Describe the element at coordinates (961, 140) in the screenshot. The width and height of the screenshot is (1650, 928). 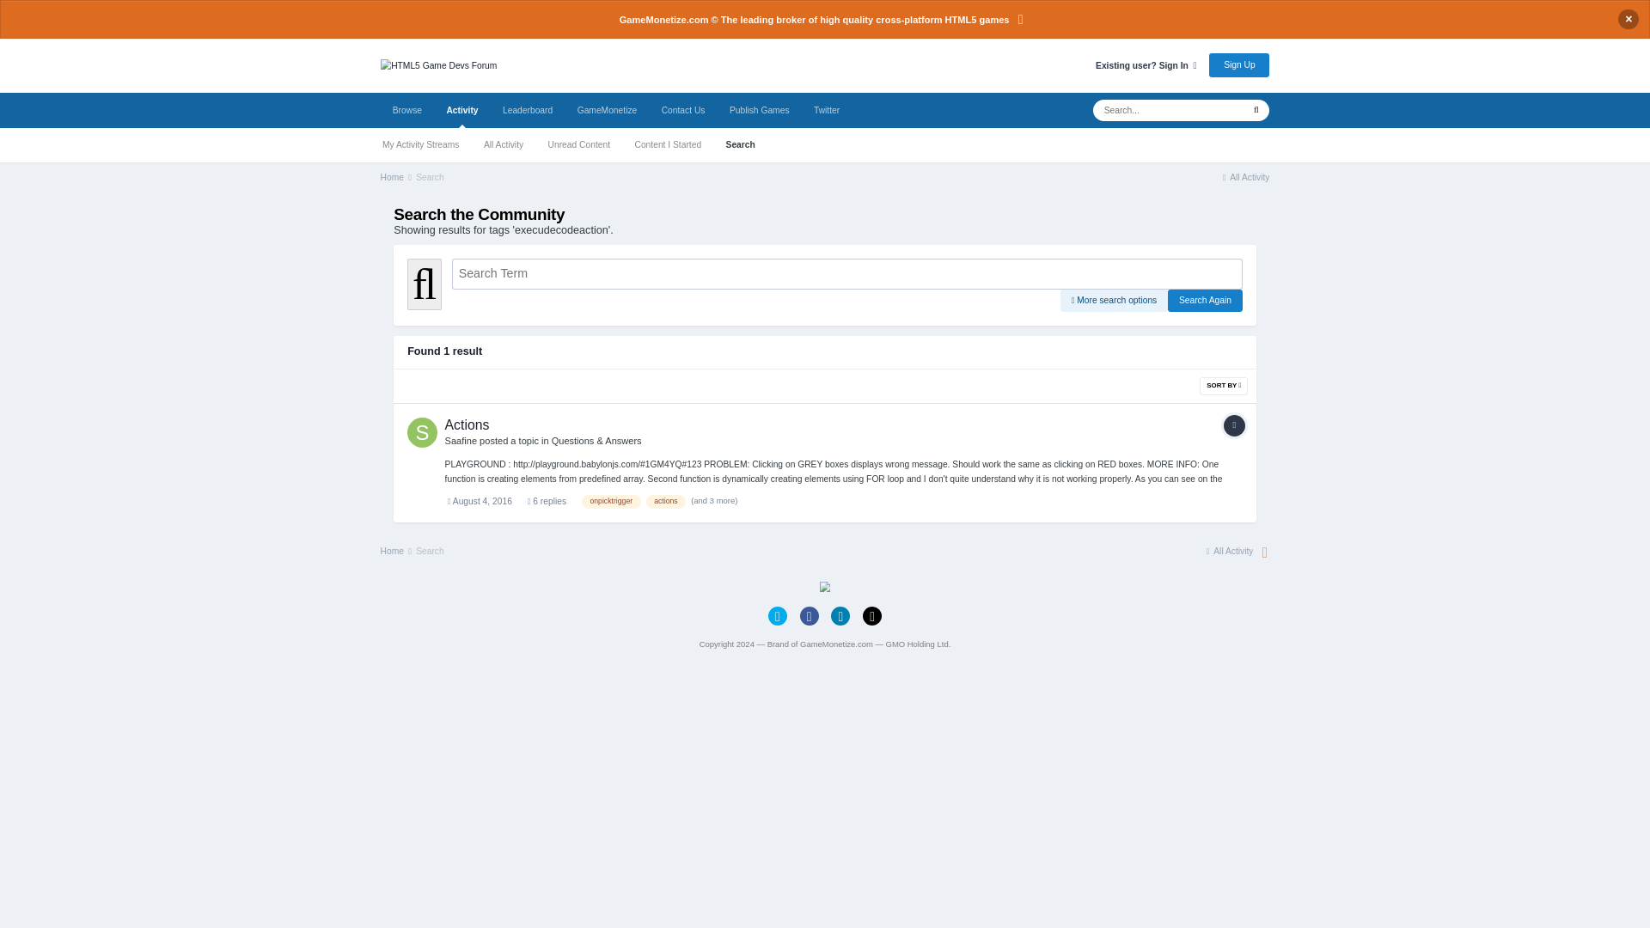
I see `Publish Games` at that location.